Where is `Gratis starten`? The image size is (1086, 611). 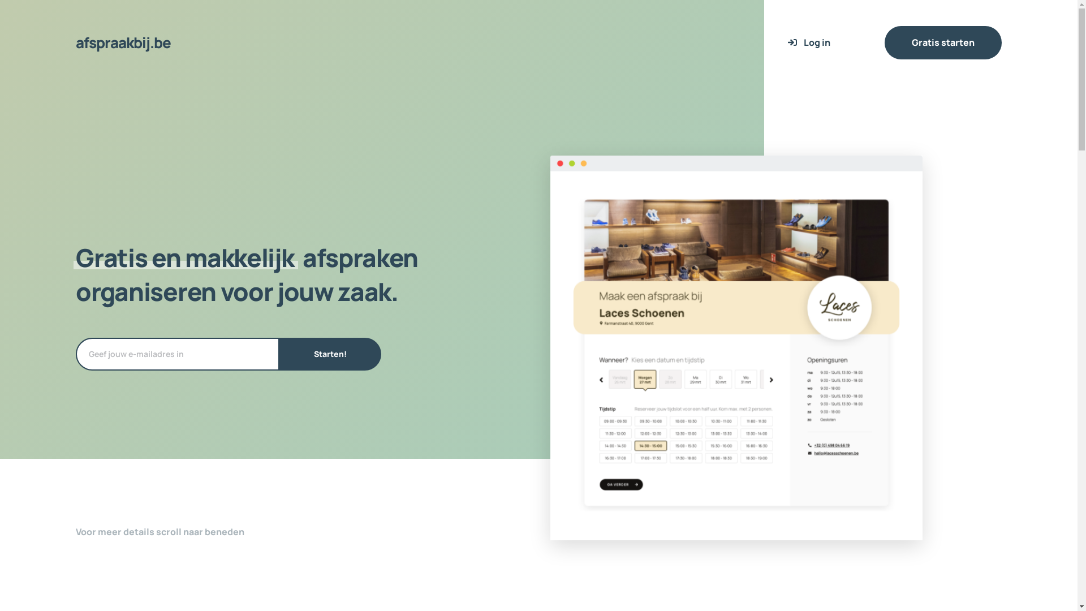
Gratis starten is located at coordinates (943, 43).